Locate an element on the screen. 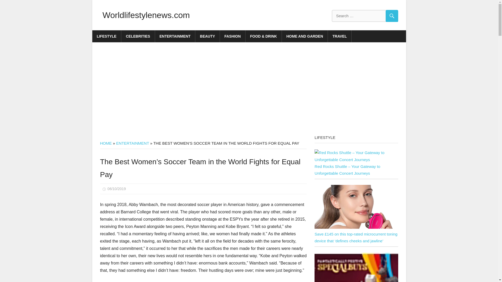 The width and height of the screenshot is (502, 282). HOME is located at coordinates (106, 143).